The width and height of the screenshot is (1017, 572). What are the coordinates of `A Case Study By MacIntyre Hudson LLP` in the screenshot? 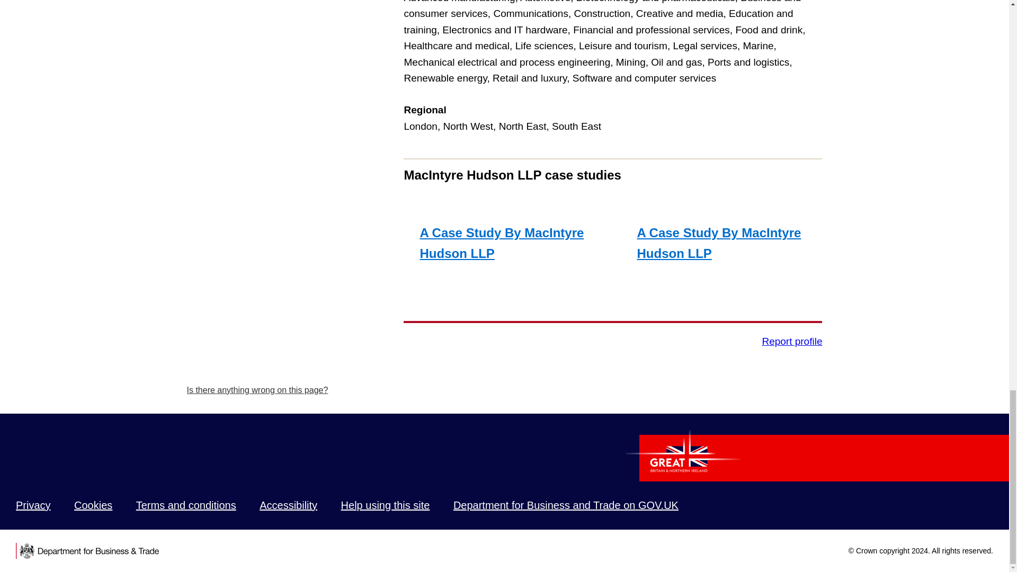 It's located at (504, 231).